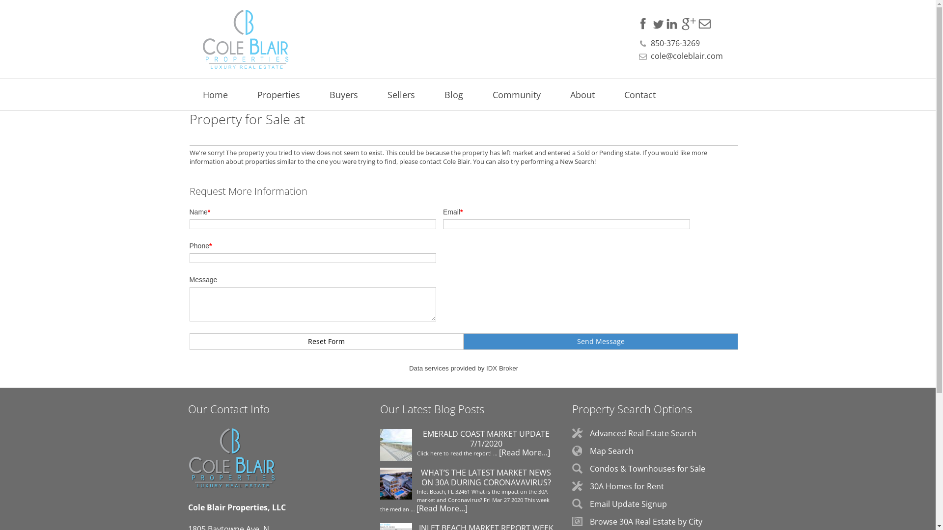 The width and height of the screenshot is (943, 530). I want to click on IDX Broker, so click(502, 368).